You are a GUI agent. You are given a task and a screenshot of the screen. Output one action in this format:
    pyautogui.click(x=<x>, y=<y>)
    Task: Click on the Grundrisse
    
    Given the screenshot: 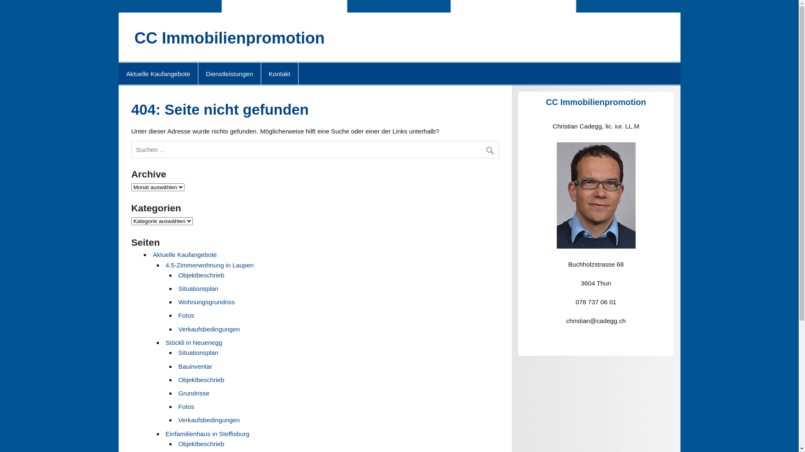 What is the action you would take?
    pyautogui.click(x=194, y=393)
    